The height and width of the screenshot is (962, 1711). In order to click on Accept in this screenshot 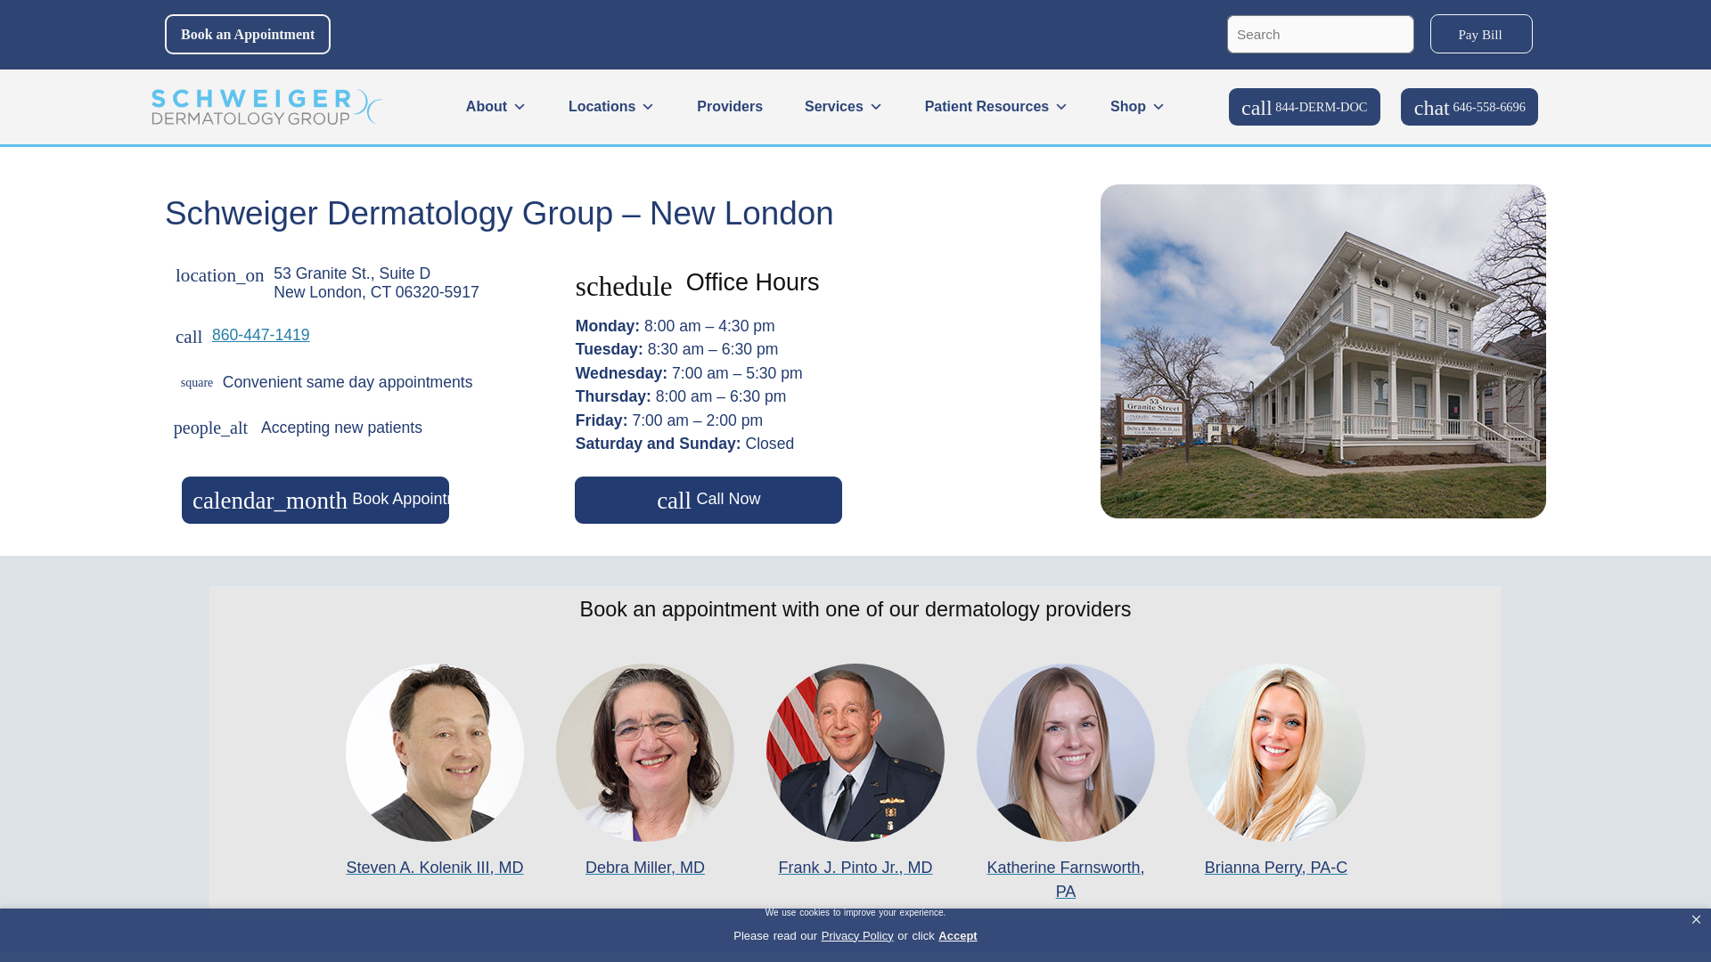, I will do `click(957, 933)`.